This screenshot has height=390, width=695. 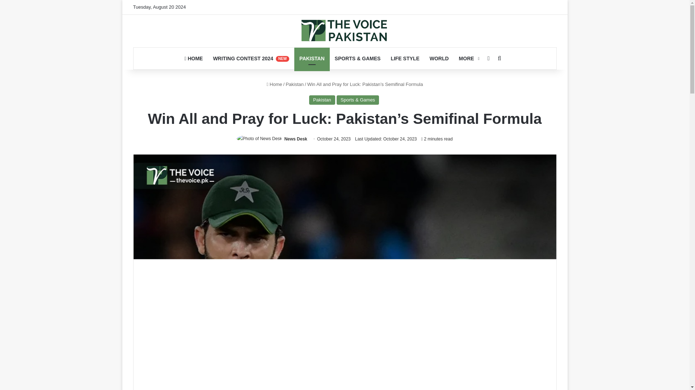 I want to click on Pakistan, so click(x=295, y=84).